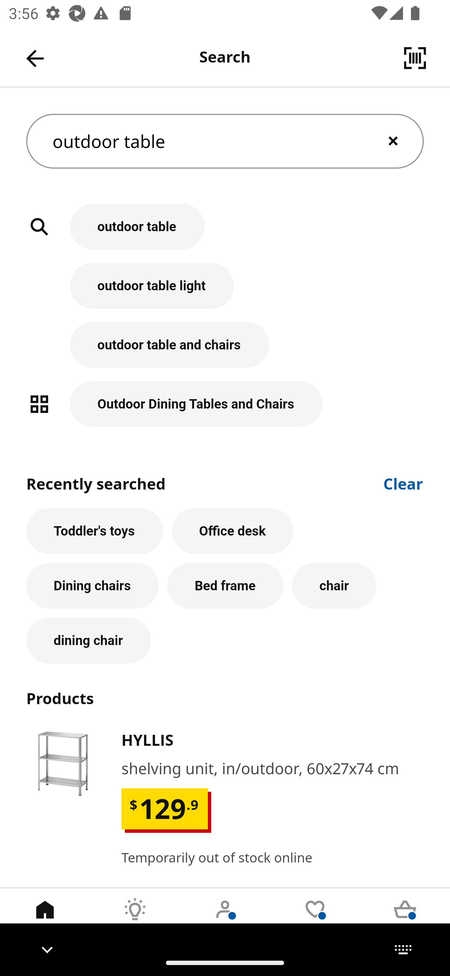 The height and width of the screenshot is (976, 450). I want to click on User
Tab 3 of 5, so click(225, 919).